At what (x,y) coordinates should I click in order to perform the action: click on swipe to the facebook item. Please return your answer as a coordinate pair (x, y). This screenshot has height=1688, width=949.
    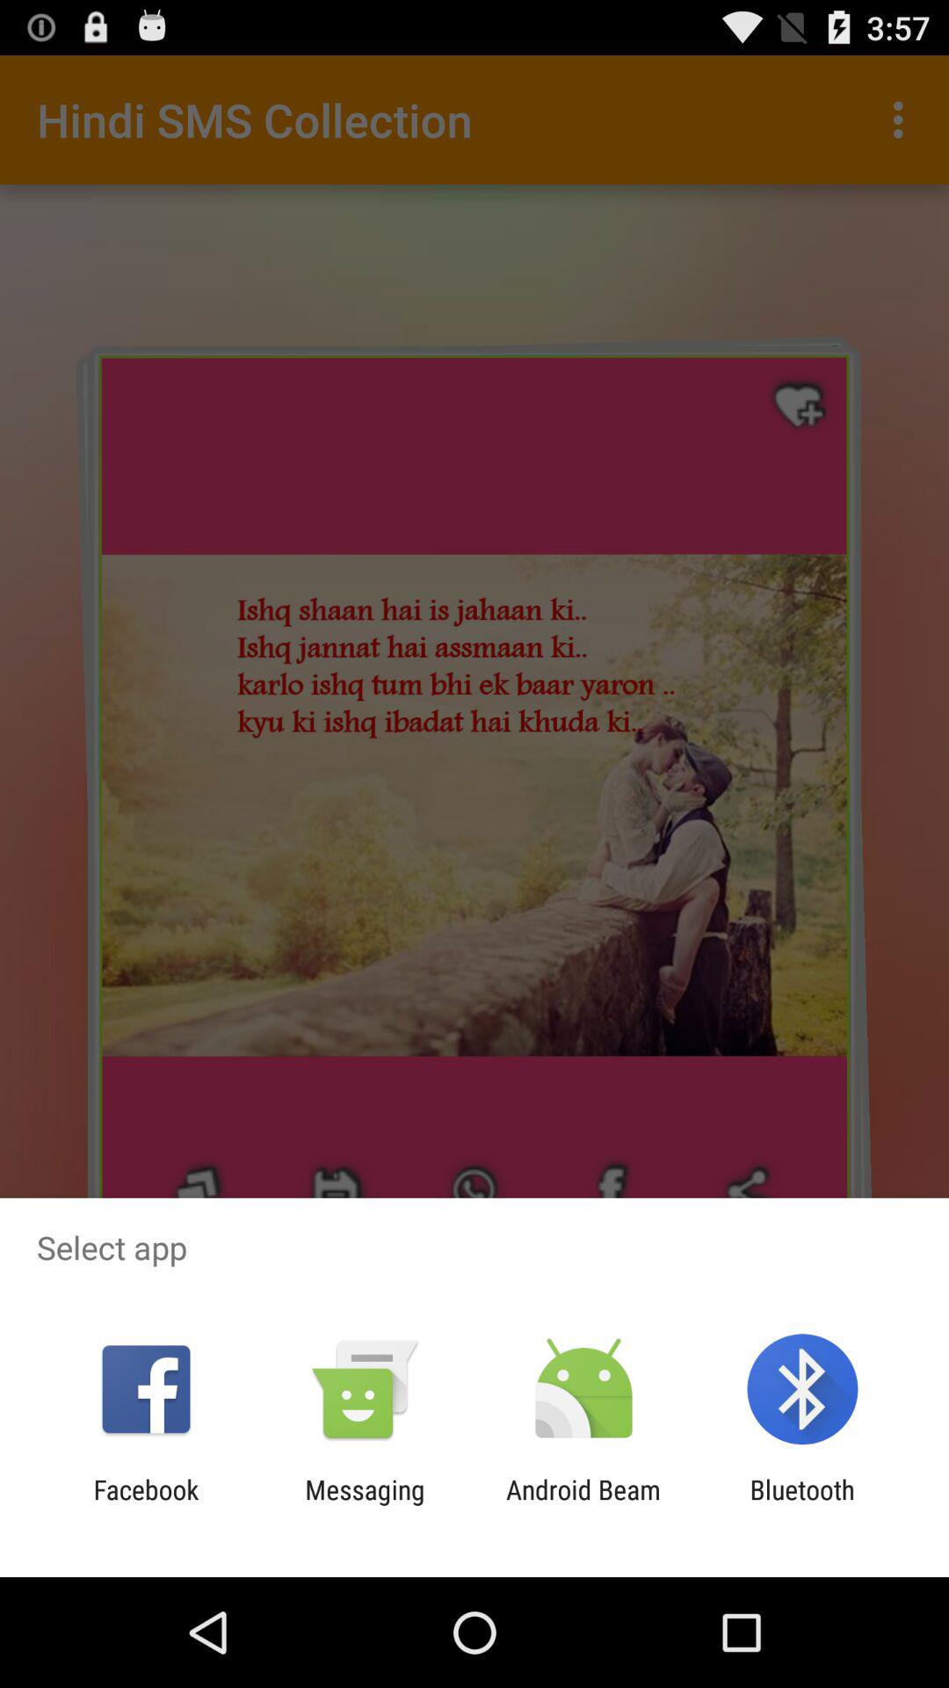
    Looking at the image, I should click on (146, 1505).